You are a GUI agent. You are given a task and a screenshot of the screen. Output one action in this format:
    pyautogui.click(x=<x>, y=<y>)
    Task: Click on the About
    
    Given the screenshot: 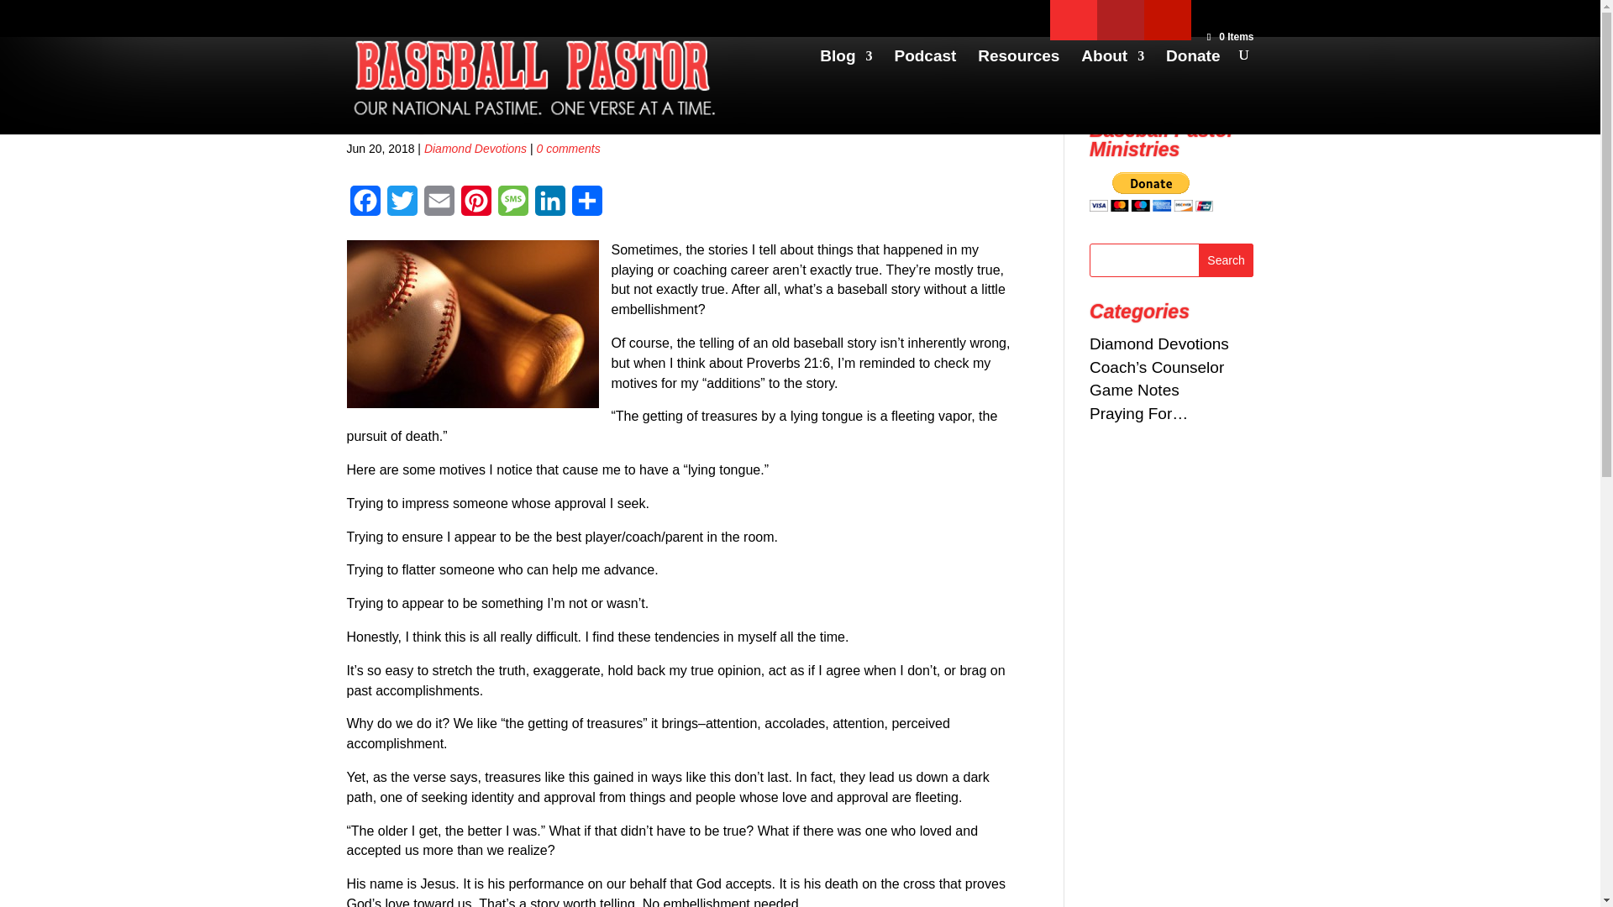 What is the action you would take?
    pyautogui.click(x=1112, y=70)
    